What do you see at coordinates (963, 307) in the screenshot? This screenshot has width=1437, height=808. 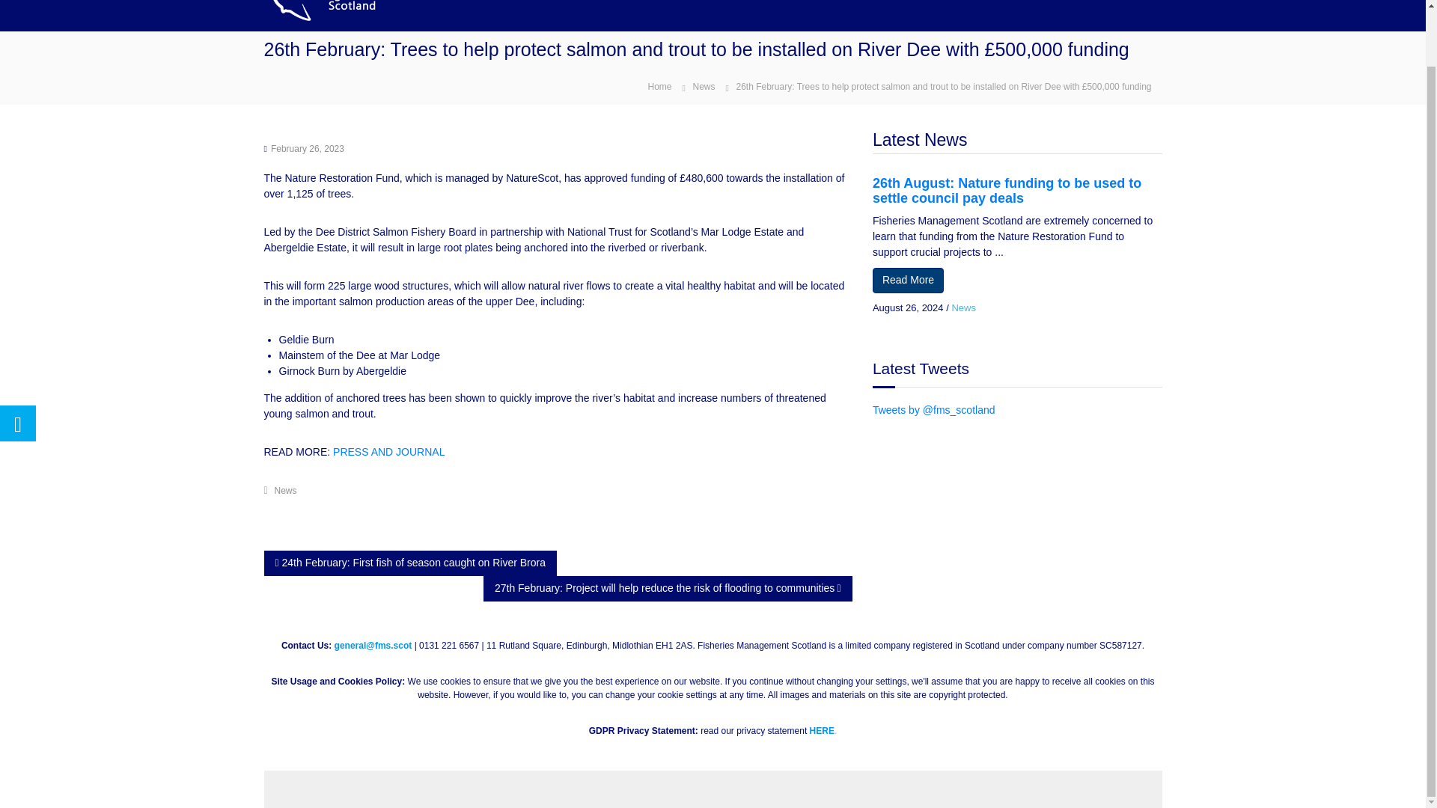 I see `News` at bounding box center [963, 307].